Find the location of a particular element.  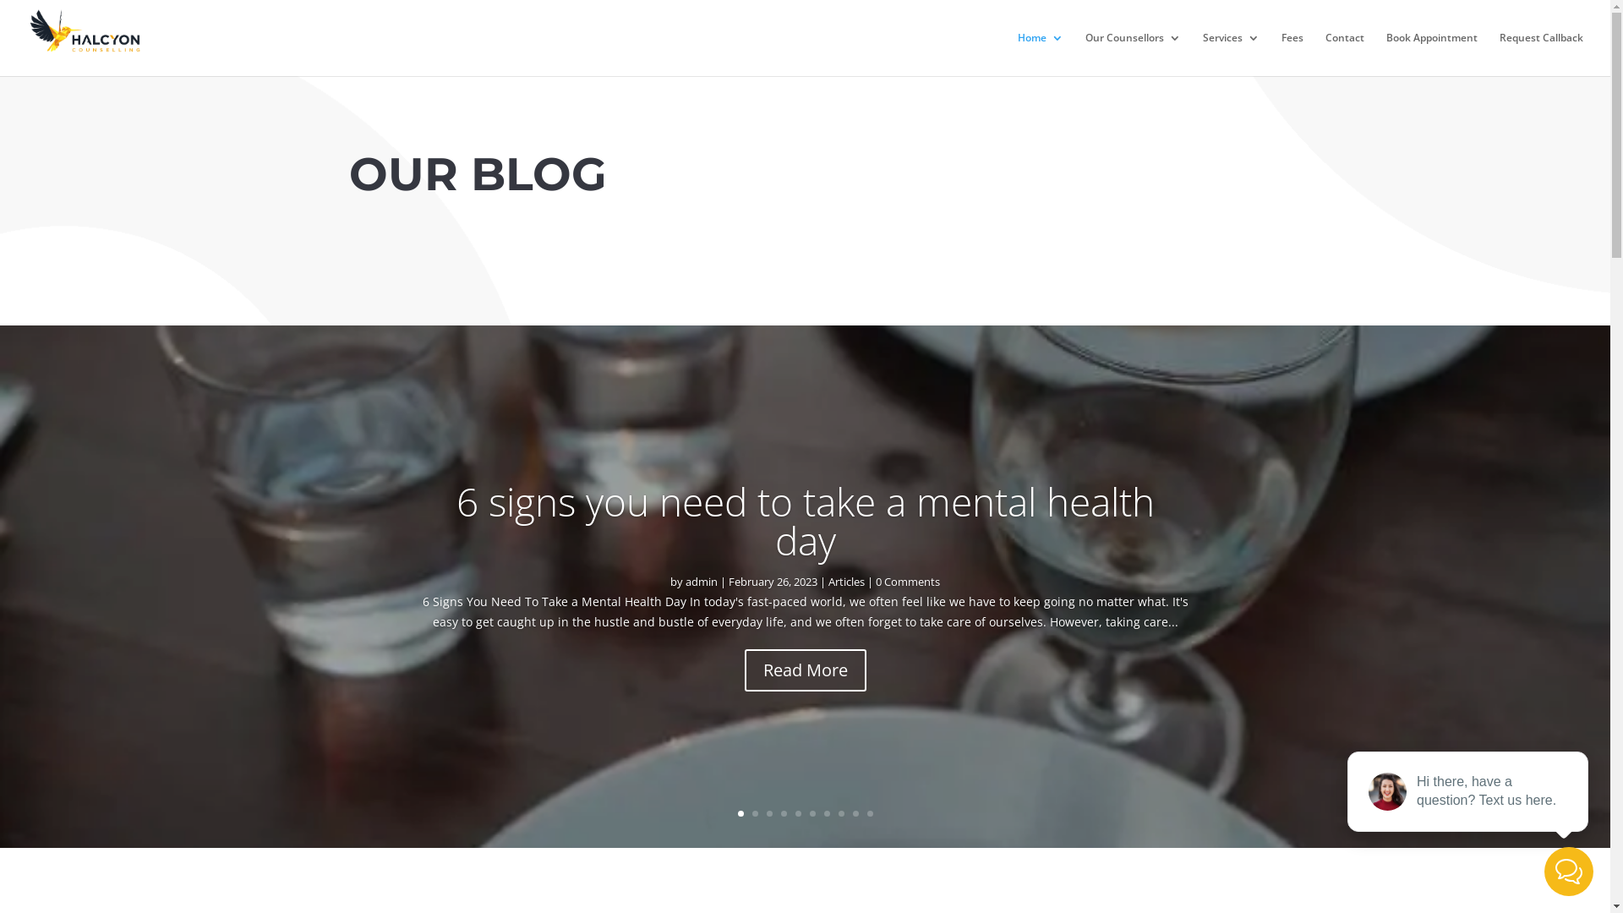

Request Callback is located at coordinates (1542, 54).